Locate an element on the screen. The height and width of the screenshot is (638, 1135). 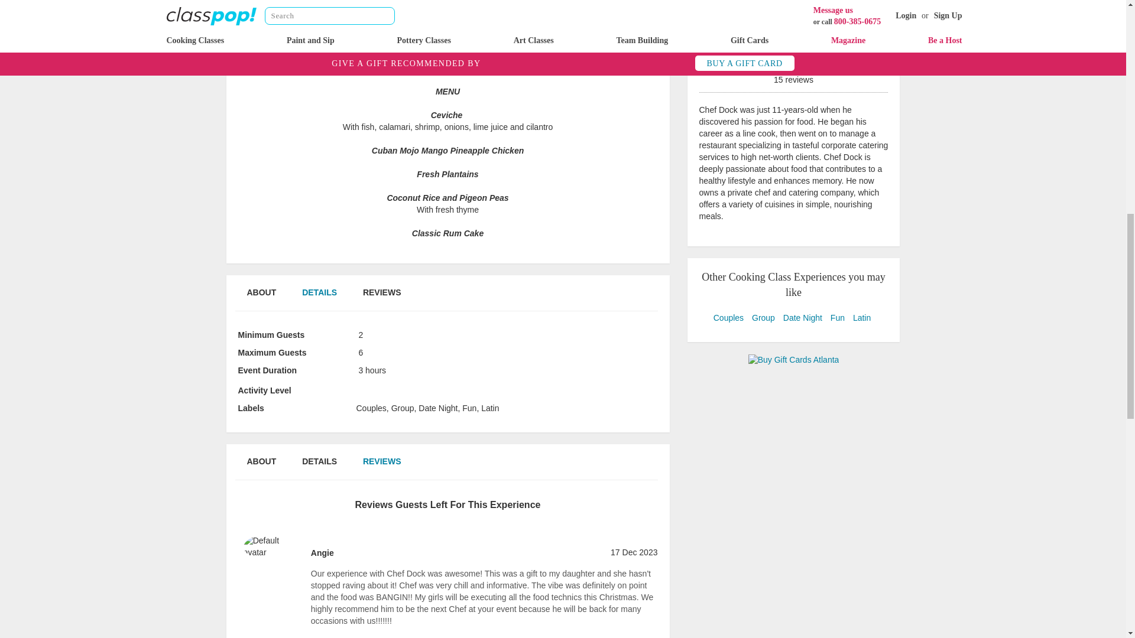
A mix of chef demonstration and hands-on cooking is located at coordinates (389, 391).